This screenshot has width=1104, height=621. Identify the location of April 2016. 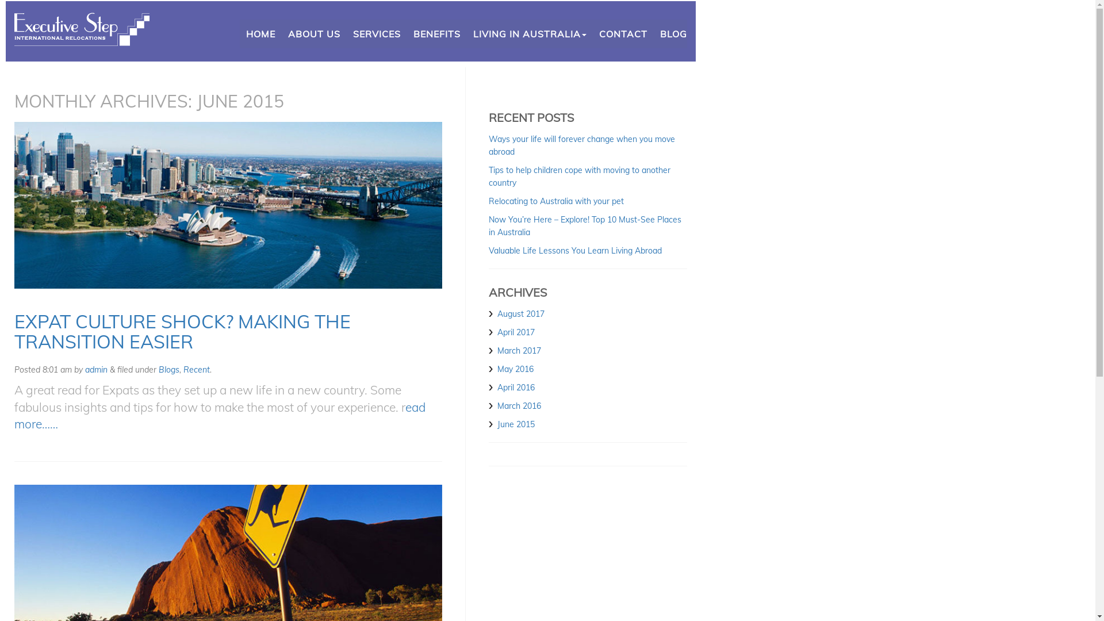
(516, 388).